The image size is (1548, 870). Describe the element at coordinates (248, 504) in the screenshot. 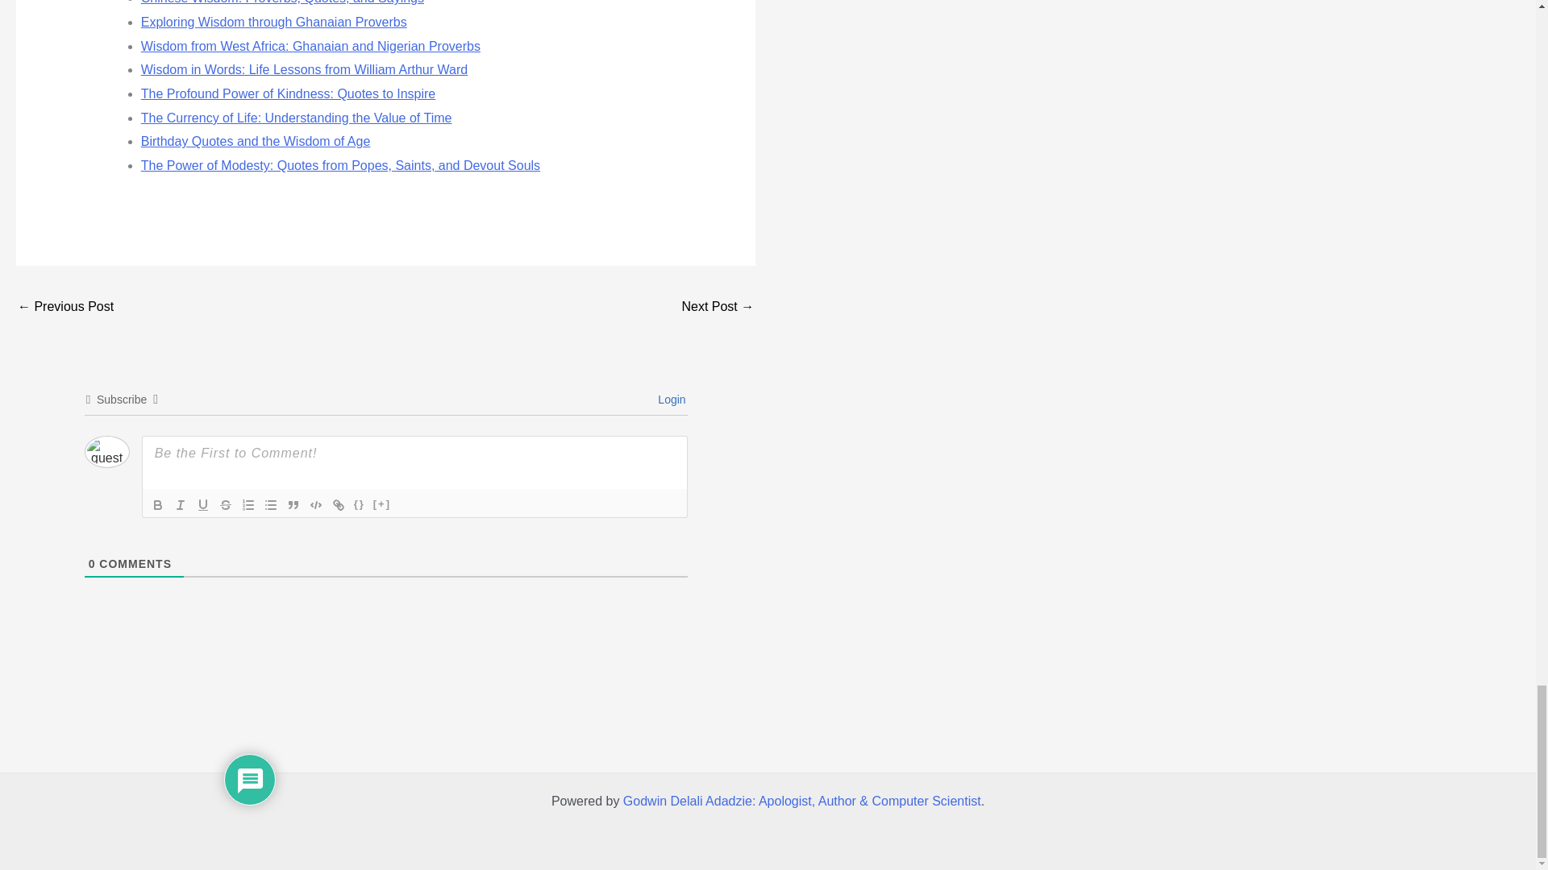

I see `Ordered List` at that location.